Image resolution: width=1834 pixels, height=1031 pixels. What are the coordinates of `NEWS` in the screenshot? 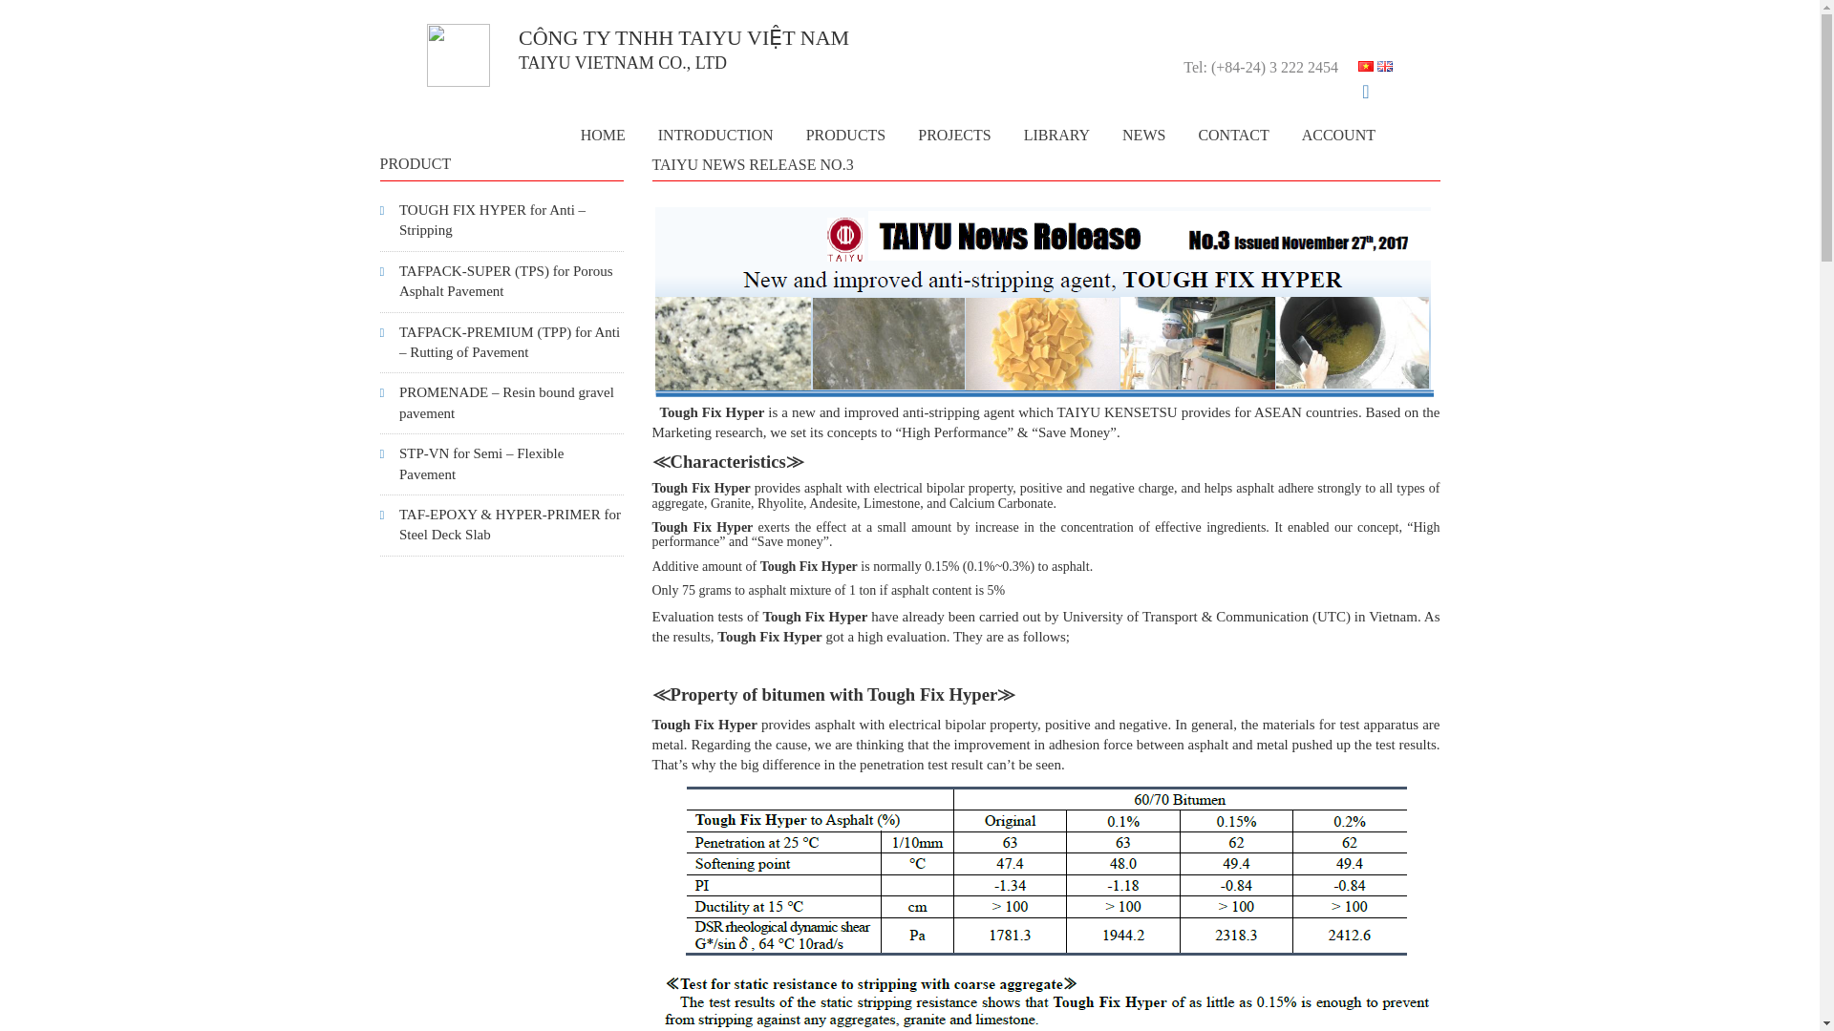 It's located at (1142, 136).